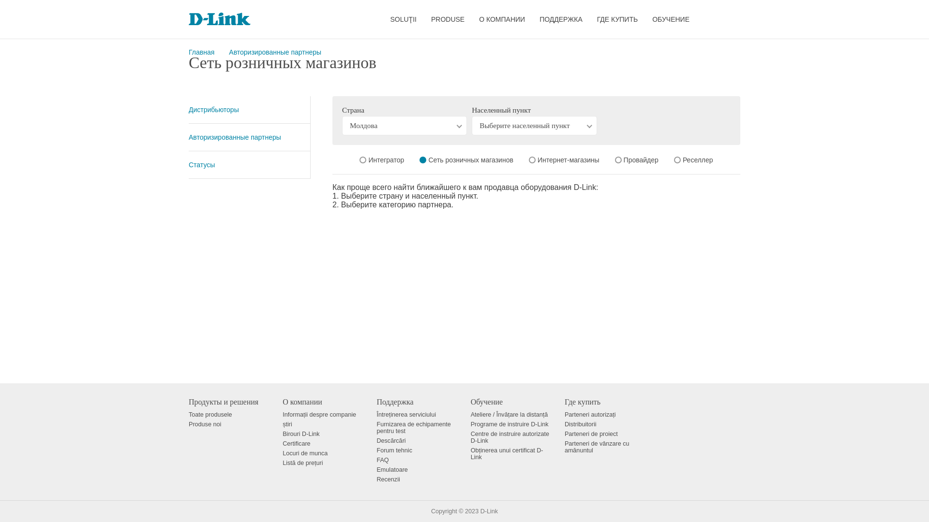  What do you see at coordinates (210, 415) in the screenshot?
I see `Toate produsele` at bounding box center [210, 415].